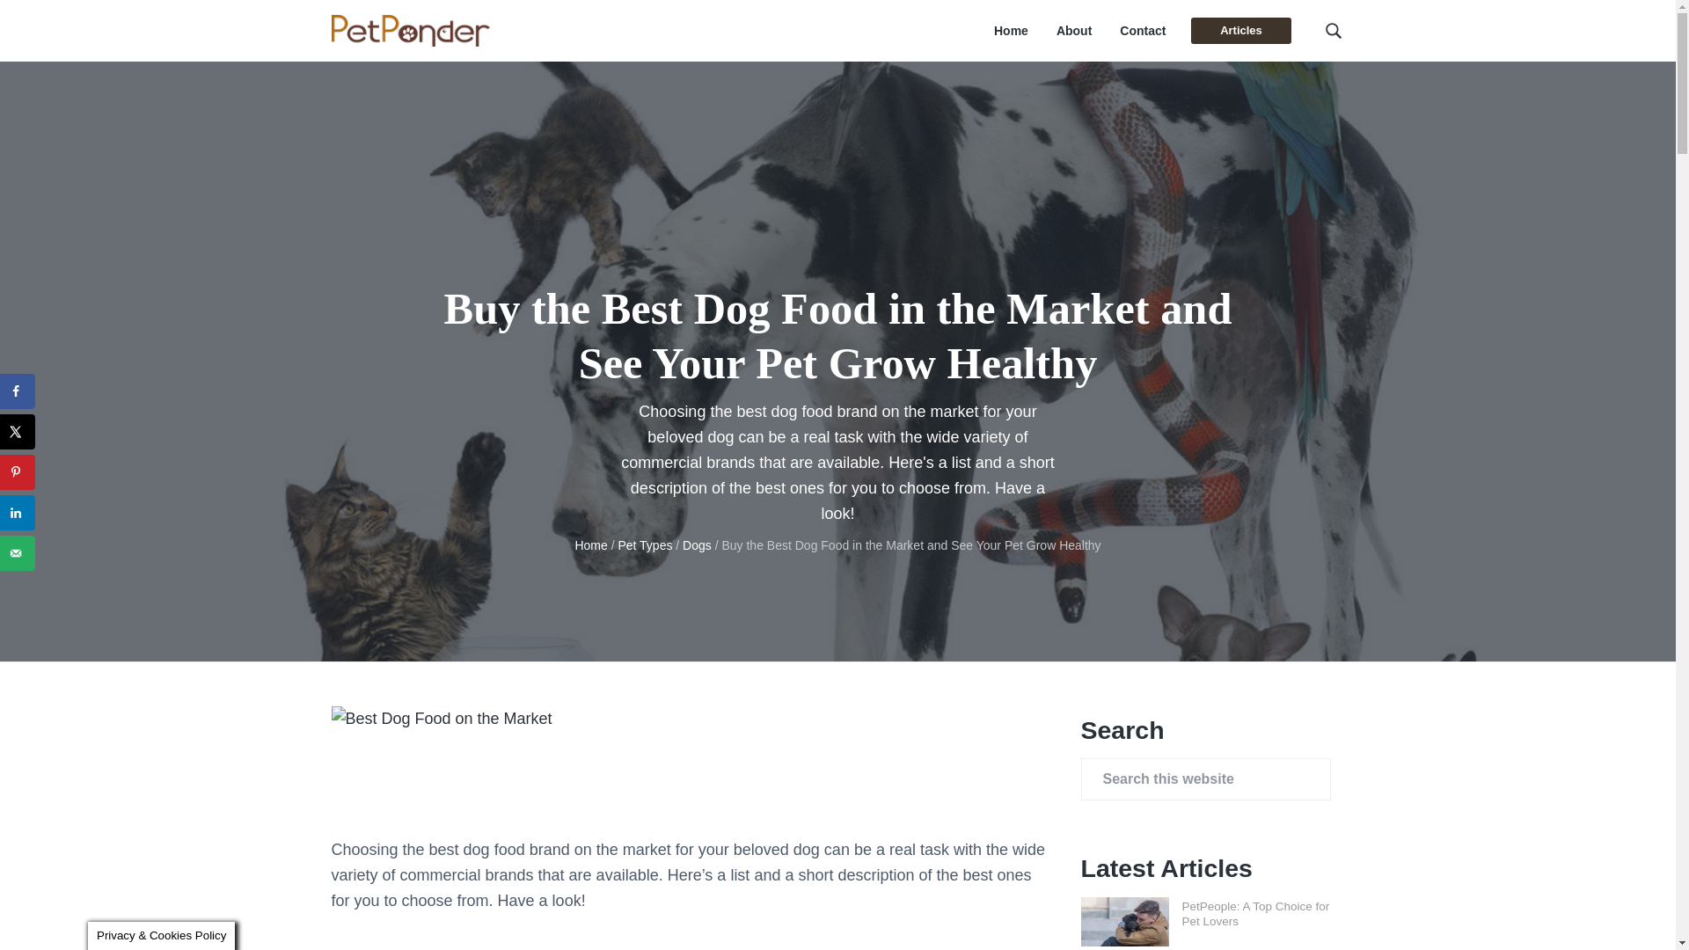 The width and height of the screenshot is (1689, 950). I want to click on About, so click(1073, 31).